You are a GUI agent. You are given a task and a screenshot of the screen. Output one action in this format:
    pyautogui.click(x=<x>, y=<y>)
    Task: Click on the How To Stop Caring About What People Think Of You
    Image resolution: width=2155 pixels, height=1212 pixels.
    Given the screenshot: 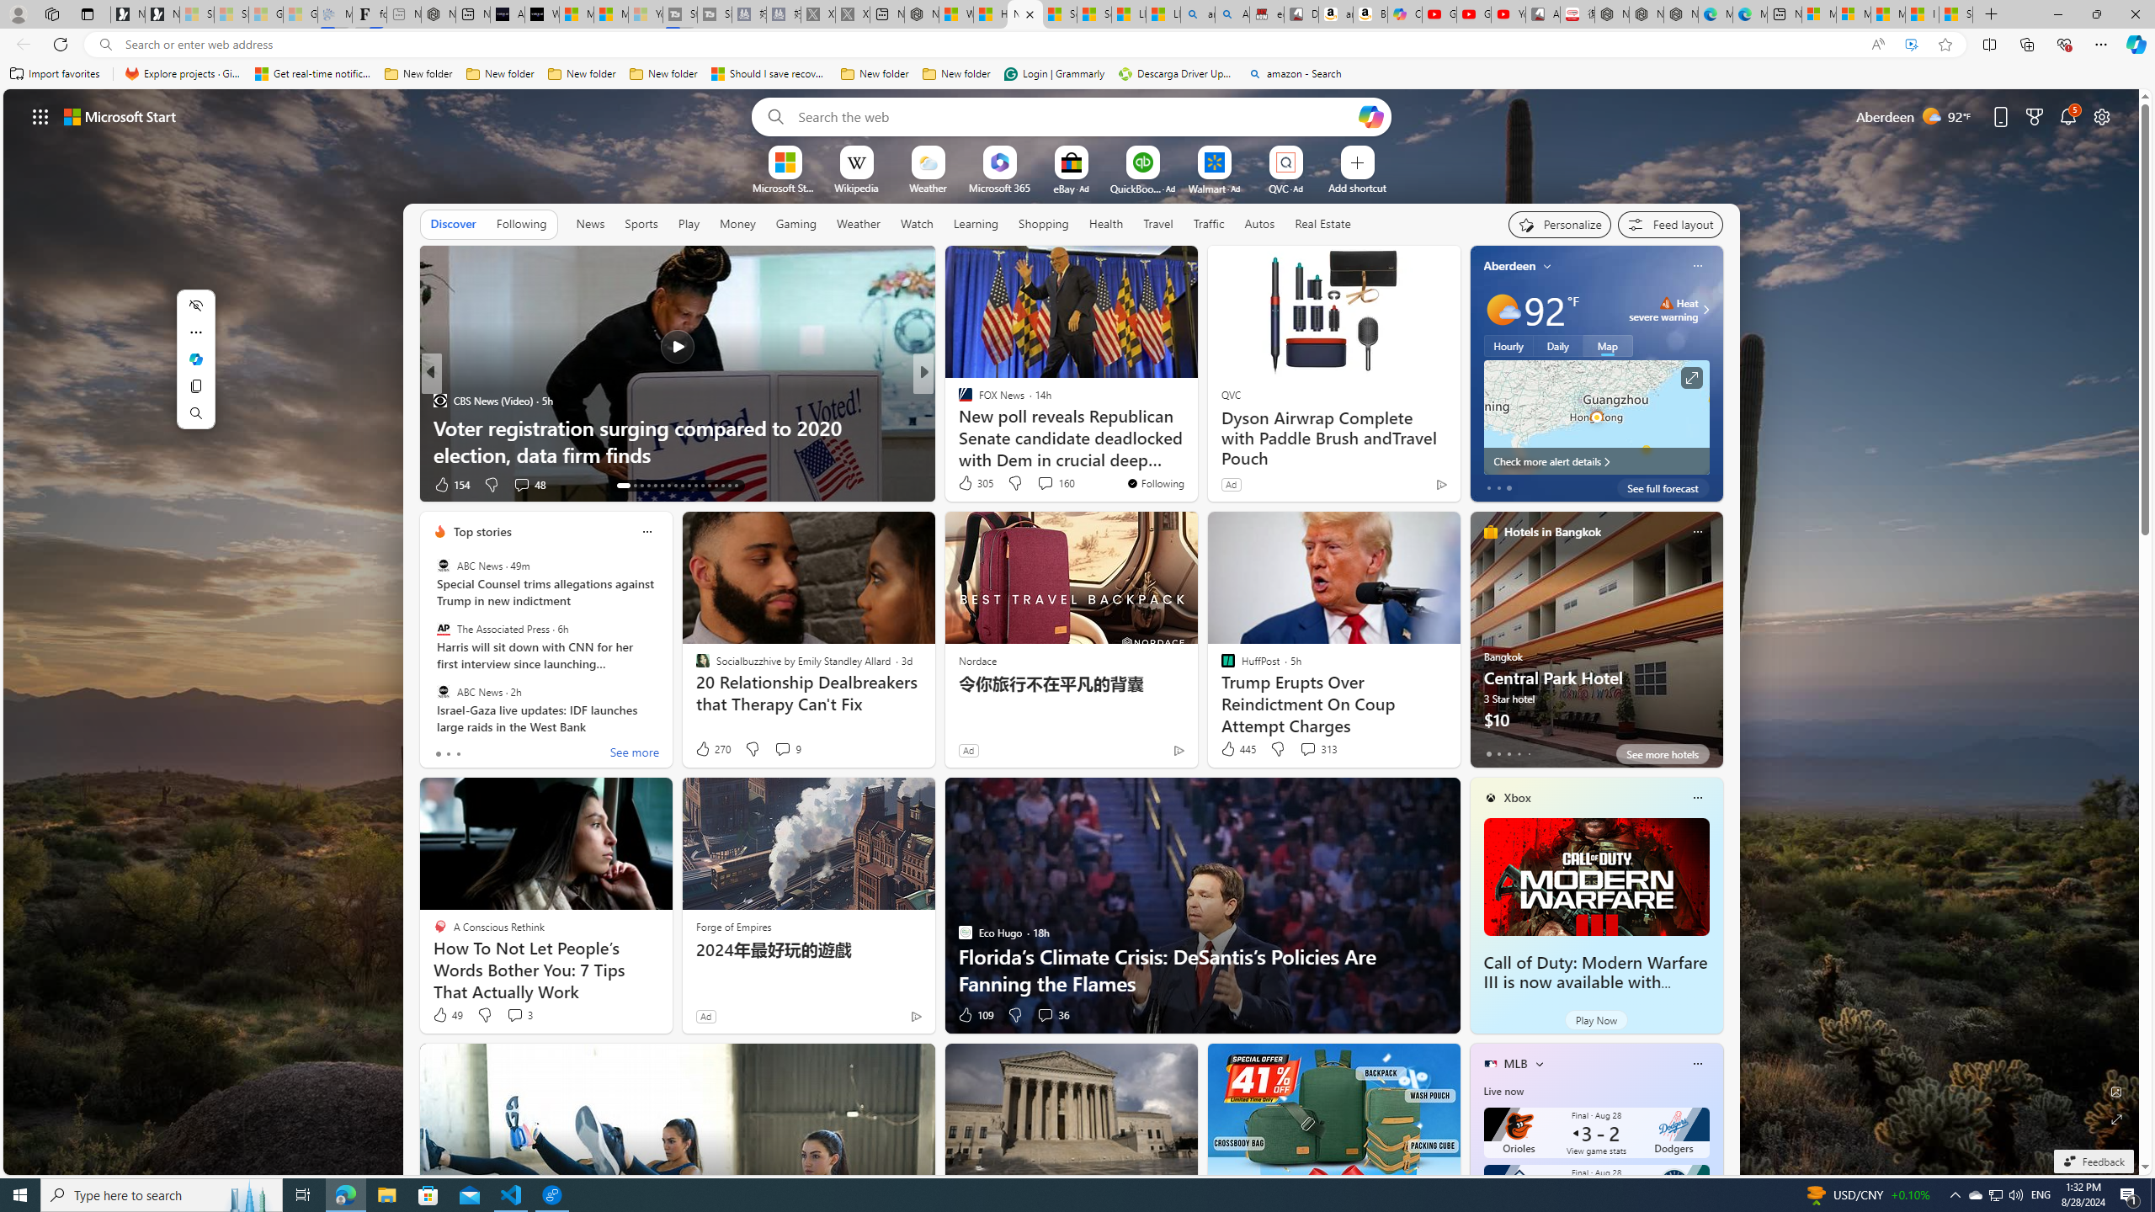 What is the action you would take?
    pyautogui.click(x=1195, y=441)
    